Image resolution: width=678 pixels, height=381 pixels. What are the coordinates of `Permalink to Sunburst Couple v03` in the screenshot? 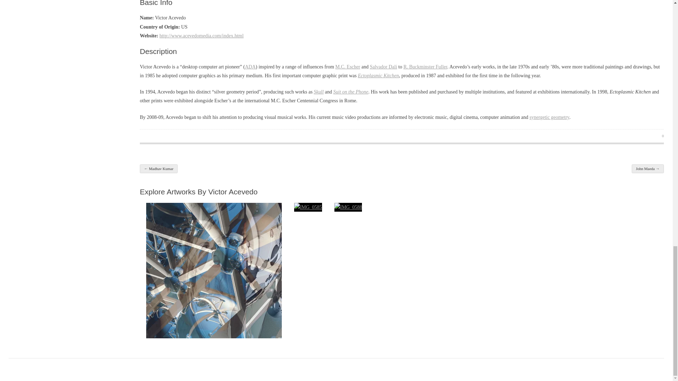 It's located at (214, 270).